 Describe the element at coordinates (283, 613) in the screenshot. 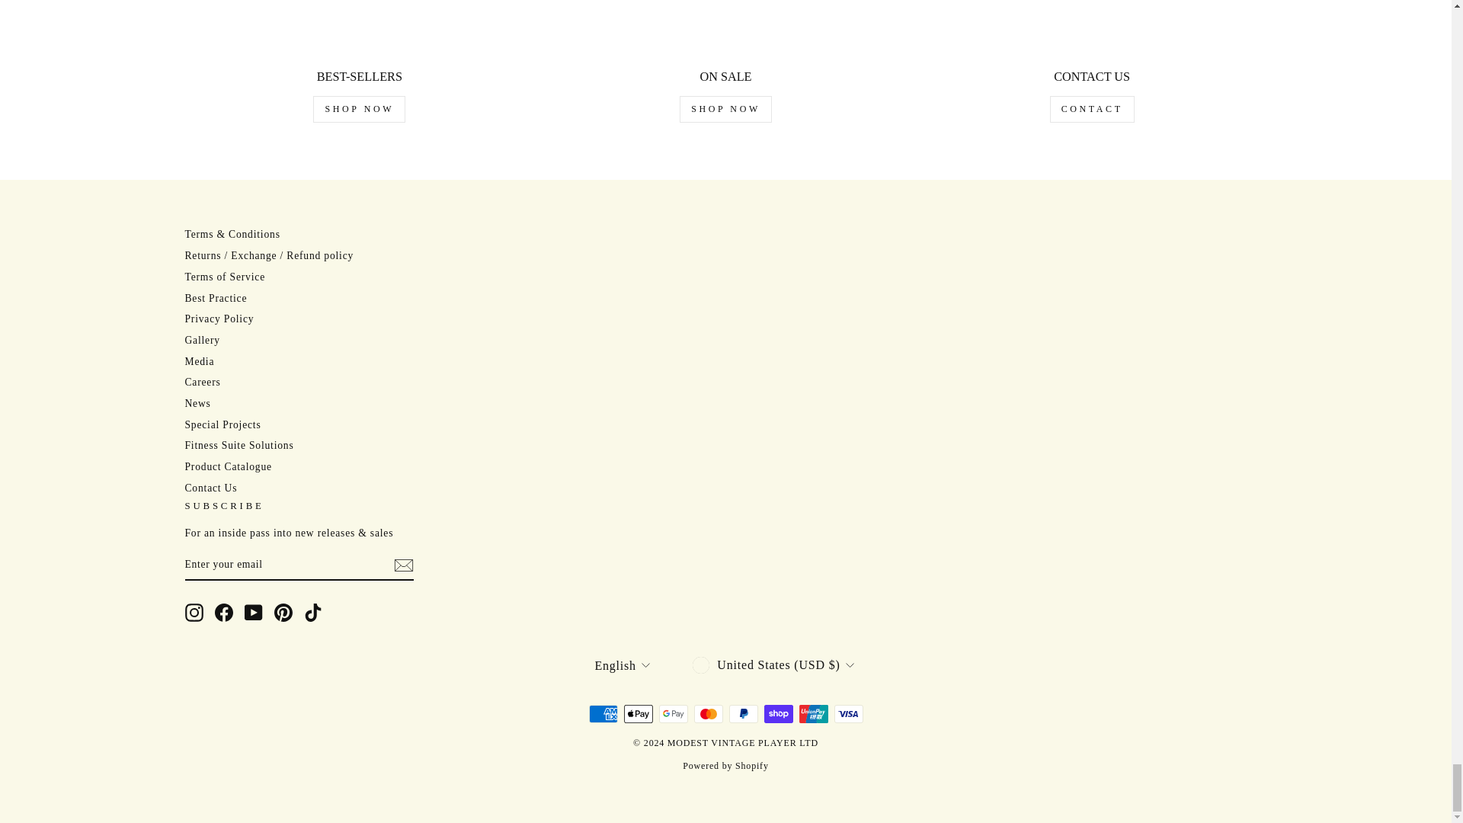

I see `MODEST VINTAGE PLAYER LTD on Pinterest` at that location.